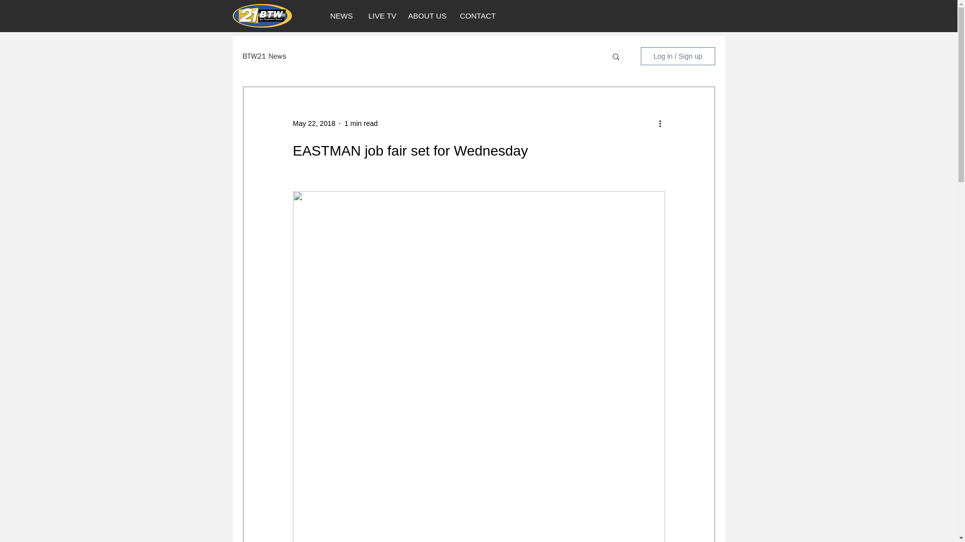  Describe the element at coordinates (341, 16) in the screenshot. I see `NEWS` at that location.